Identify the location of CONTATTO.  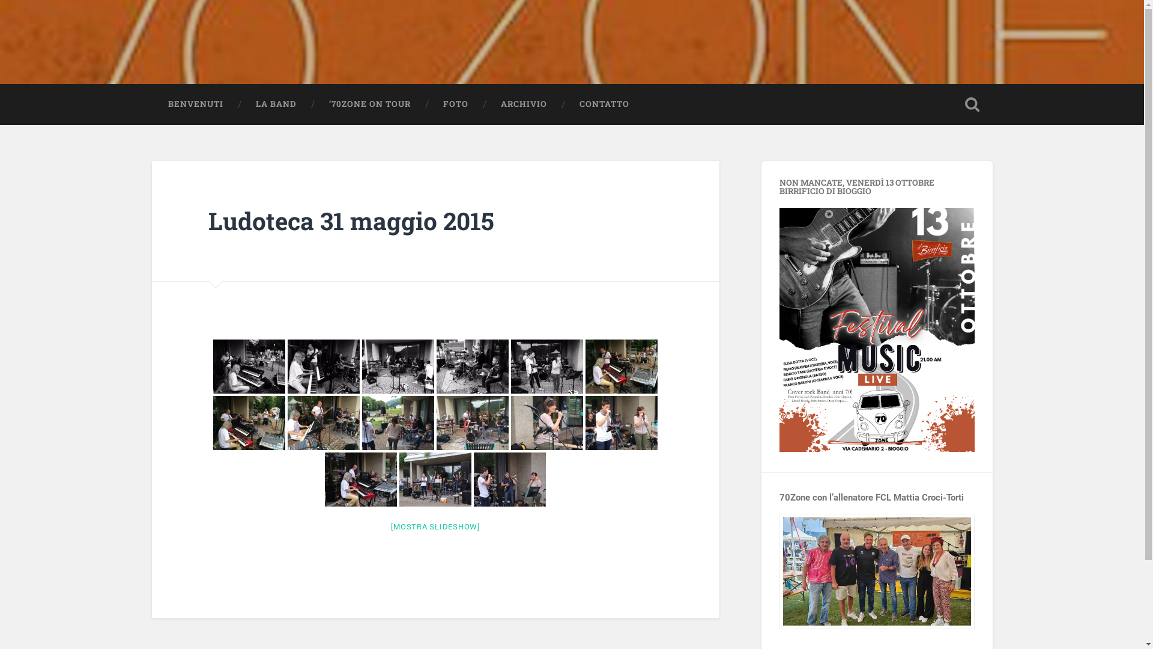
(604, 105).